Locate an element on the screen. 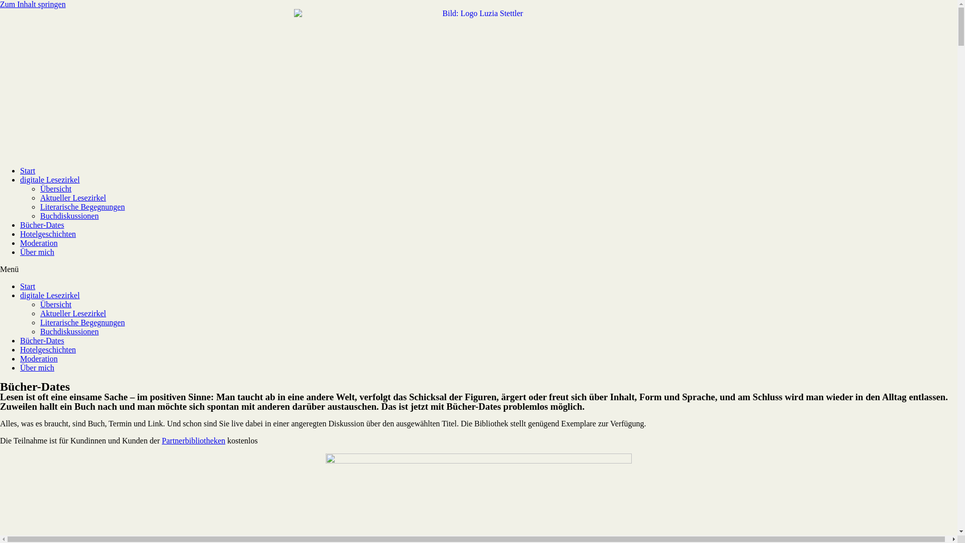 The width and height of the screenshot is (965, 543). Moderation is located at coordinates (39, 359).